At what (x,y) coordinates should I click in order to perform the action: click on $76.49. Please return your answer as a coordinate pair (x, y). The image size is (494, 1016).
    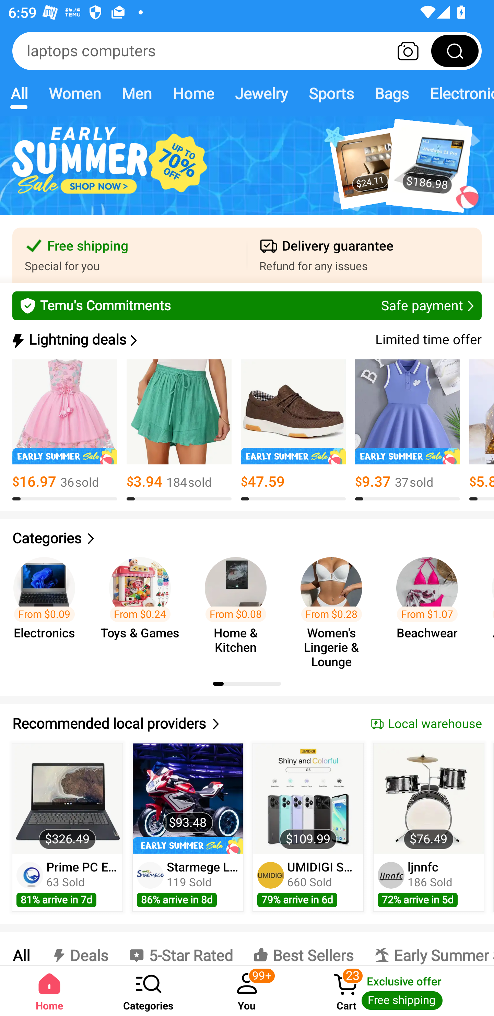
    Looking at the image, I should click on (428, 798).